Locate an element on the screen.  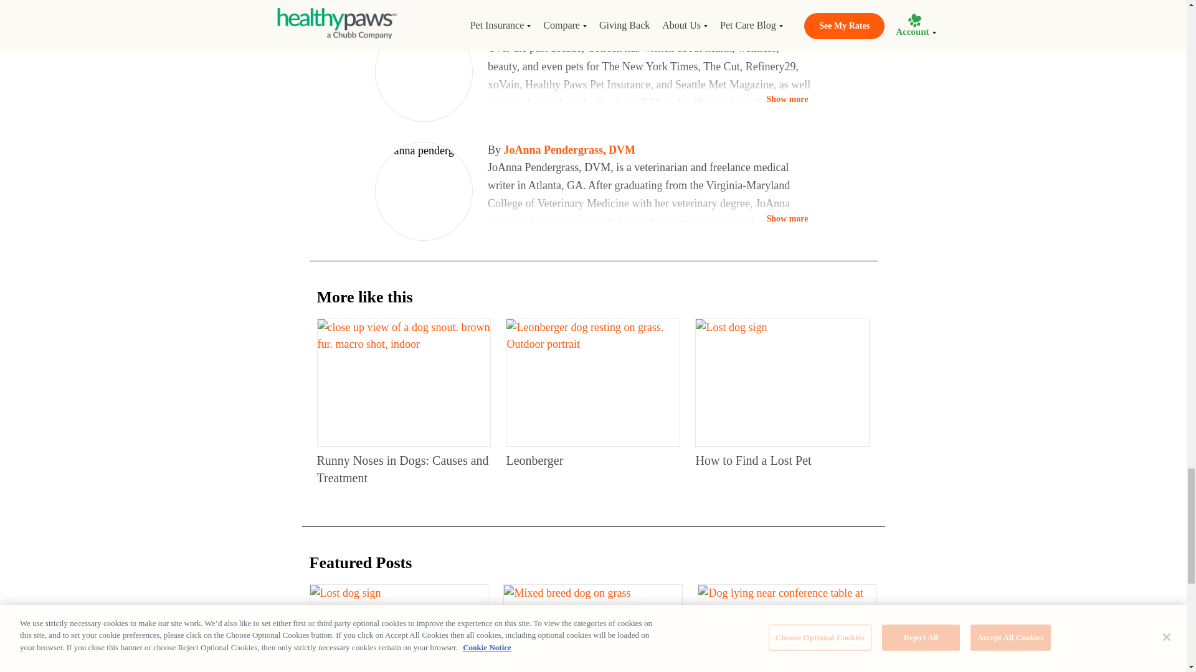
Runny Noses in Dogs: Causes and Treatment is located at coordinates (402, 469).